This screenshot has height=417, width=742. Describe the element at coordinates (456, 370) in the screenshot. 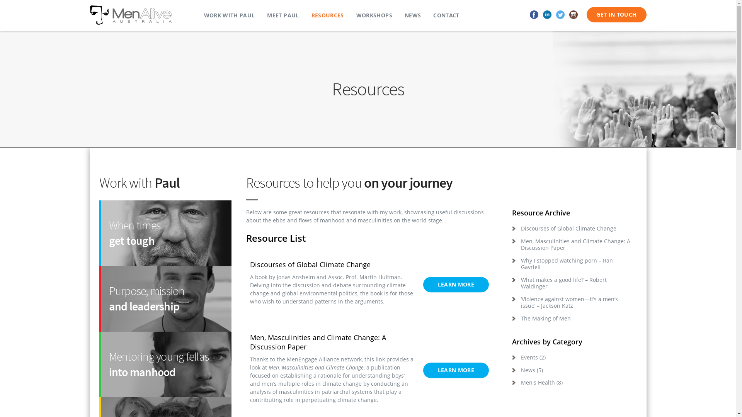

I see `LEARN MORE` at that location.